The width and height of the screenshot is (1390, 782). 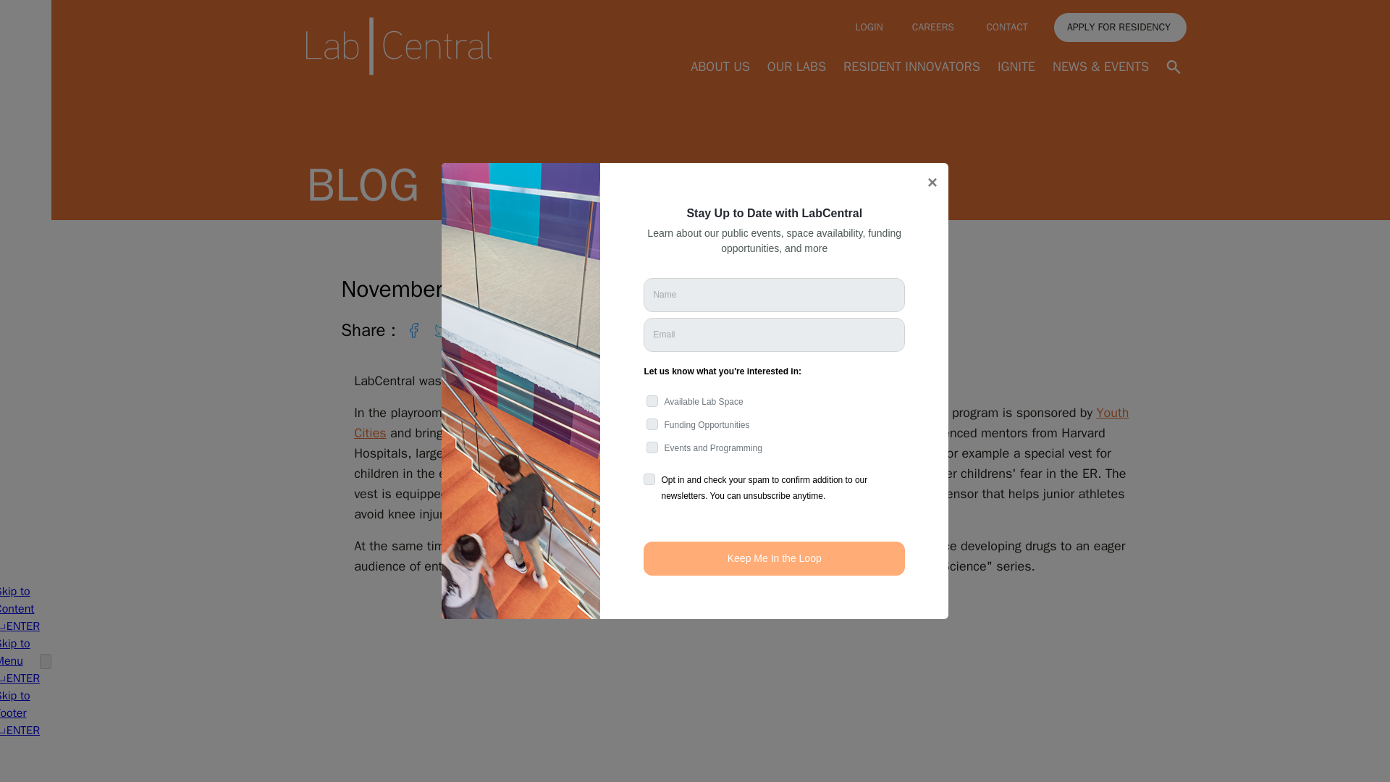 What do you see at coordinates (1016, 66) in the screenshot?
I see `IGNITE` at bounding box center [1016, 66].